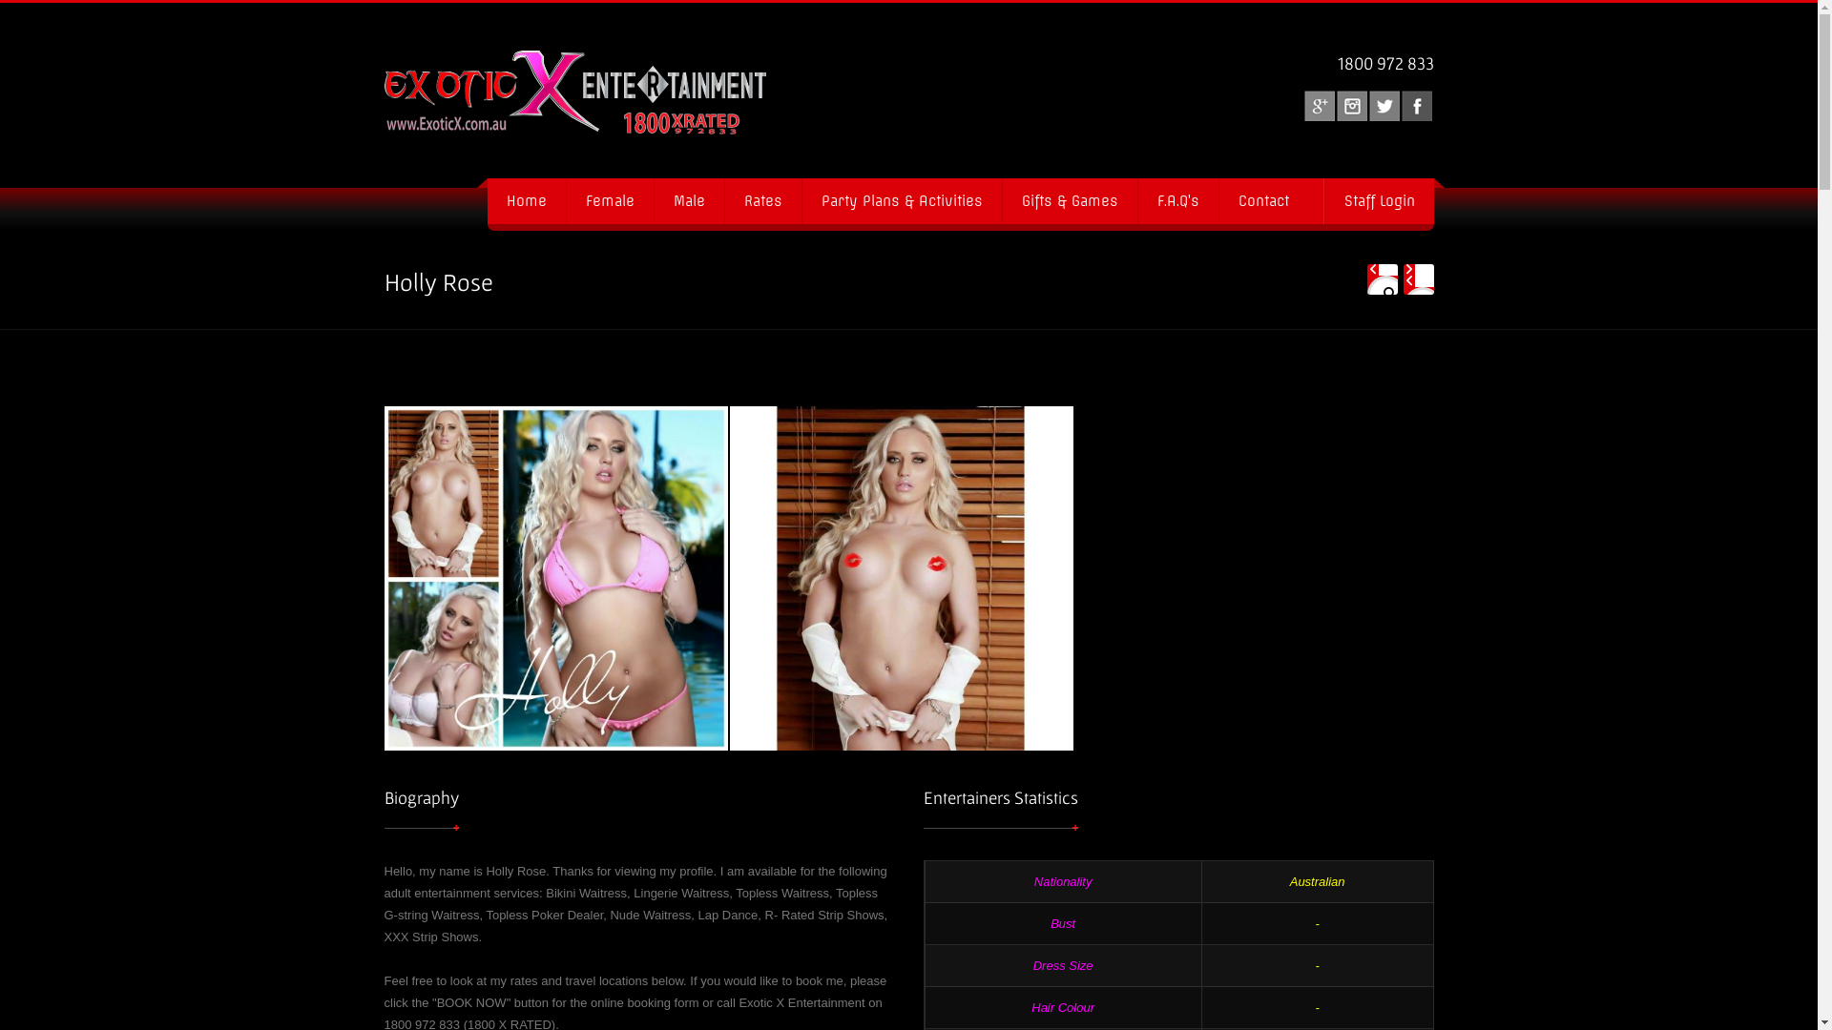  What do you see at coordinates (1070, 200) in the screenshot?
I see `Gifts & Games` at bounding box center [1070, 200].